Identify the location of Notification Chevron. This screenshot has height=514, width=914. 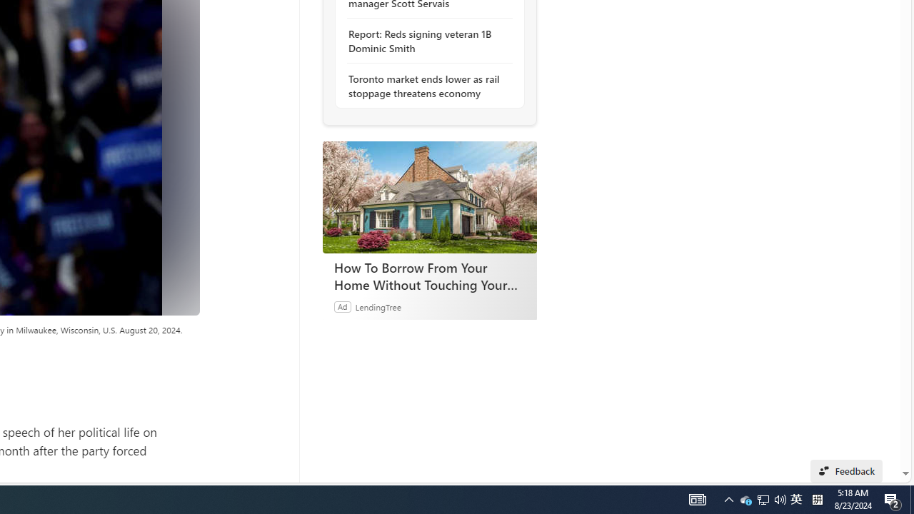
(763, 500).